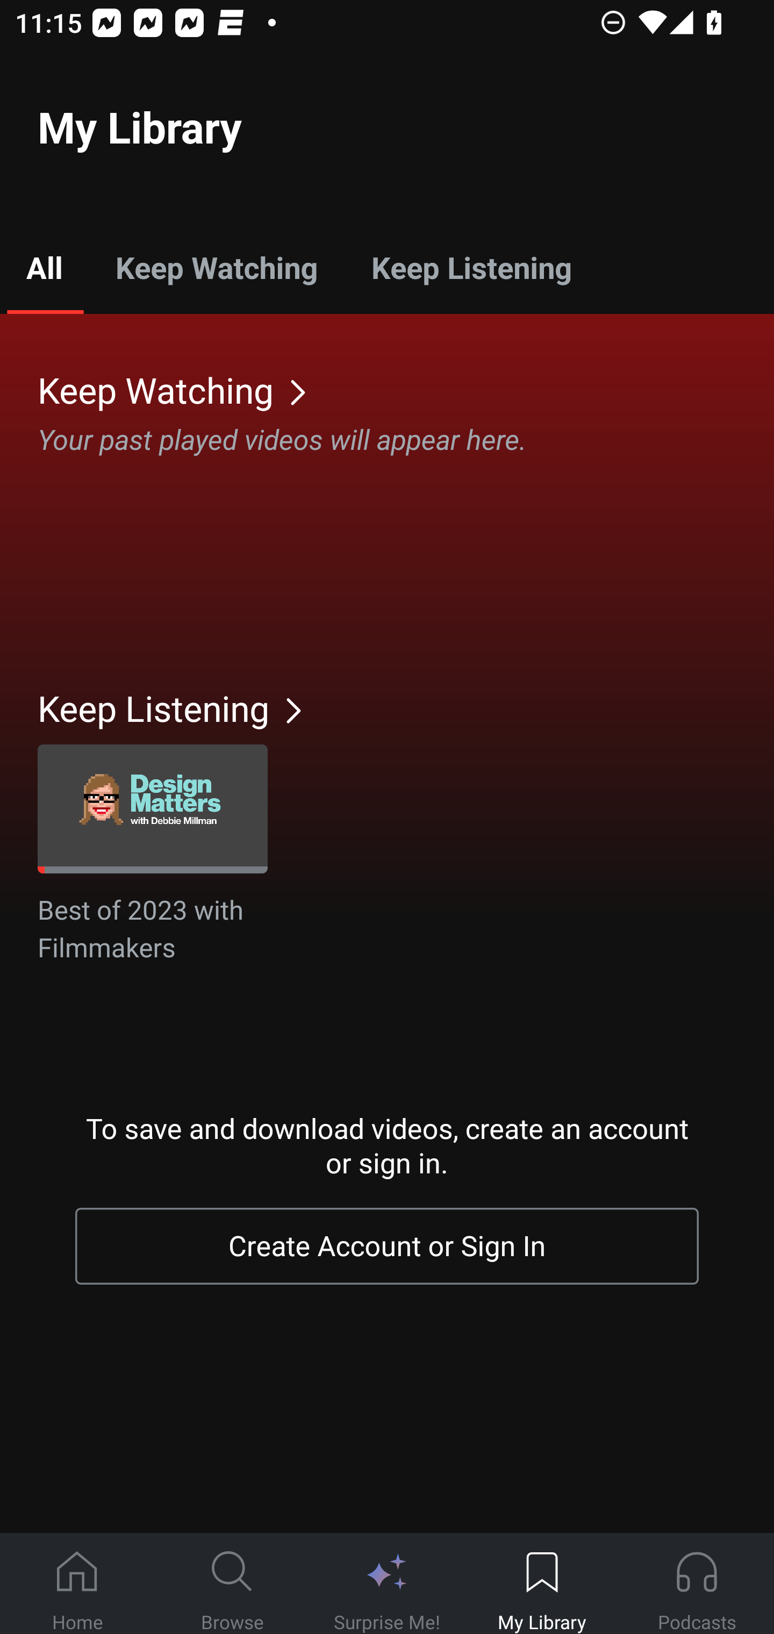 This screenshot has width=774, height=1634. Describe the element at coordinates (542, 1584) in the screenshot. I see `My Library` at that location.